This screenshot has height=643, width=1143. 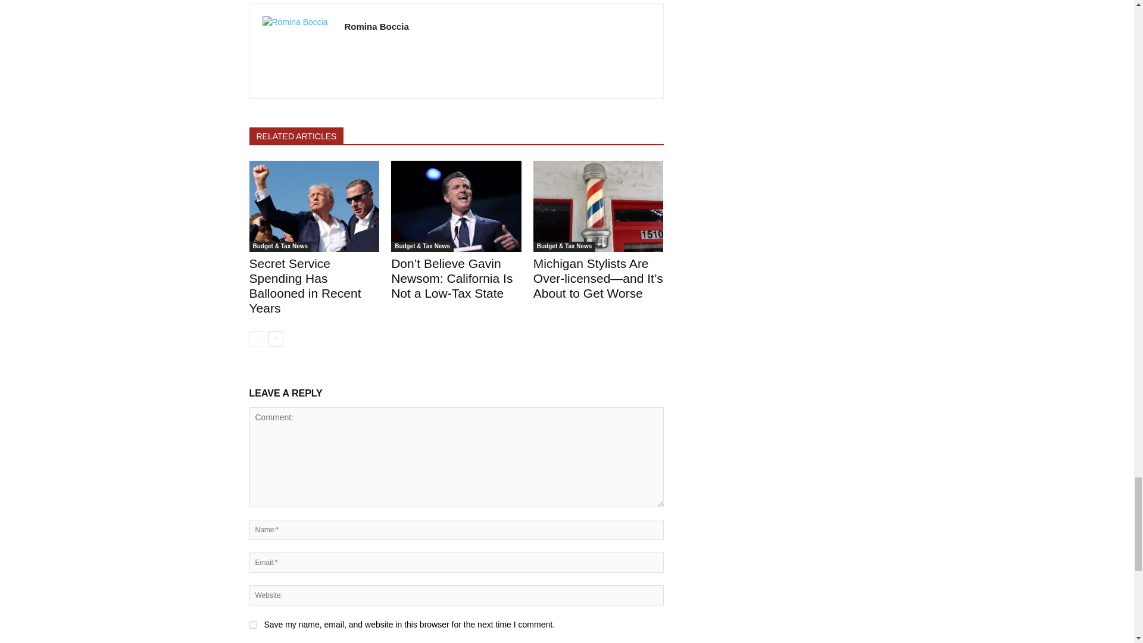 I want to click on Romina Boccia, so click(x=296, y=51).